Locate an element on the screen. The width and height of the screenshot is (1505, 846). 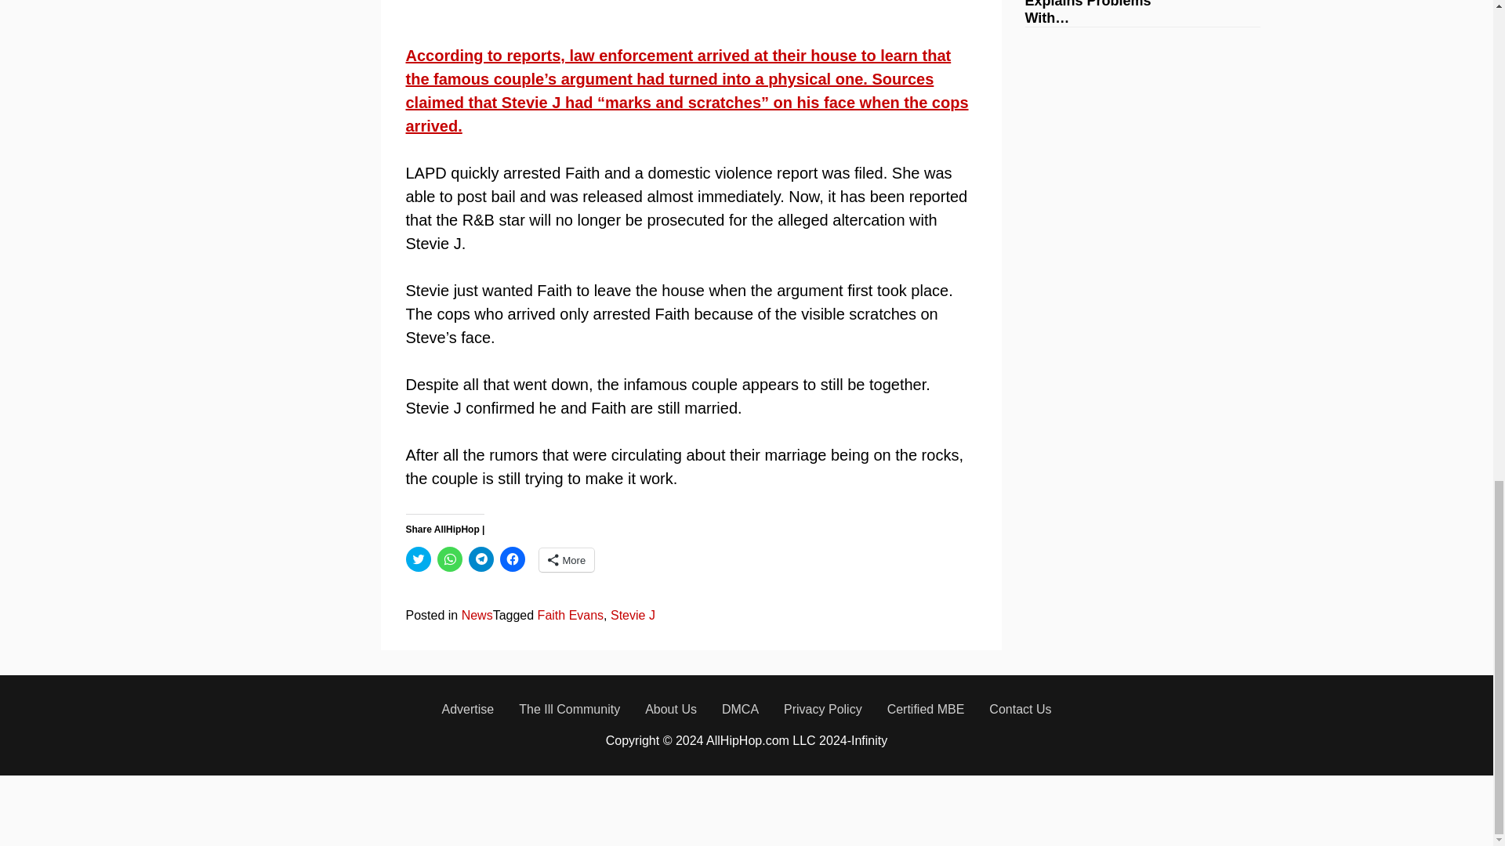
Click to share on Twitter is located at coordinates (419, 559).